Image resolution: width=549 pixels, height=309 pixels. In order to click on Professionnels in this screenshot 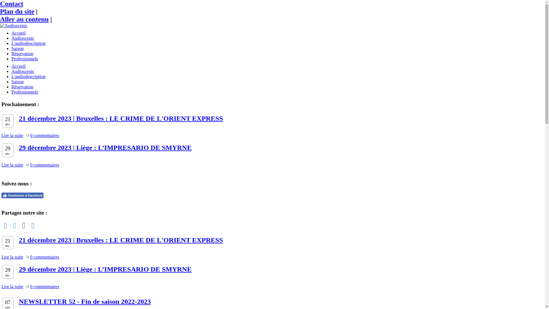, I will do `click(25, 59)`.